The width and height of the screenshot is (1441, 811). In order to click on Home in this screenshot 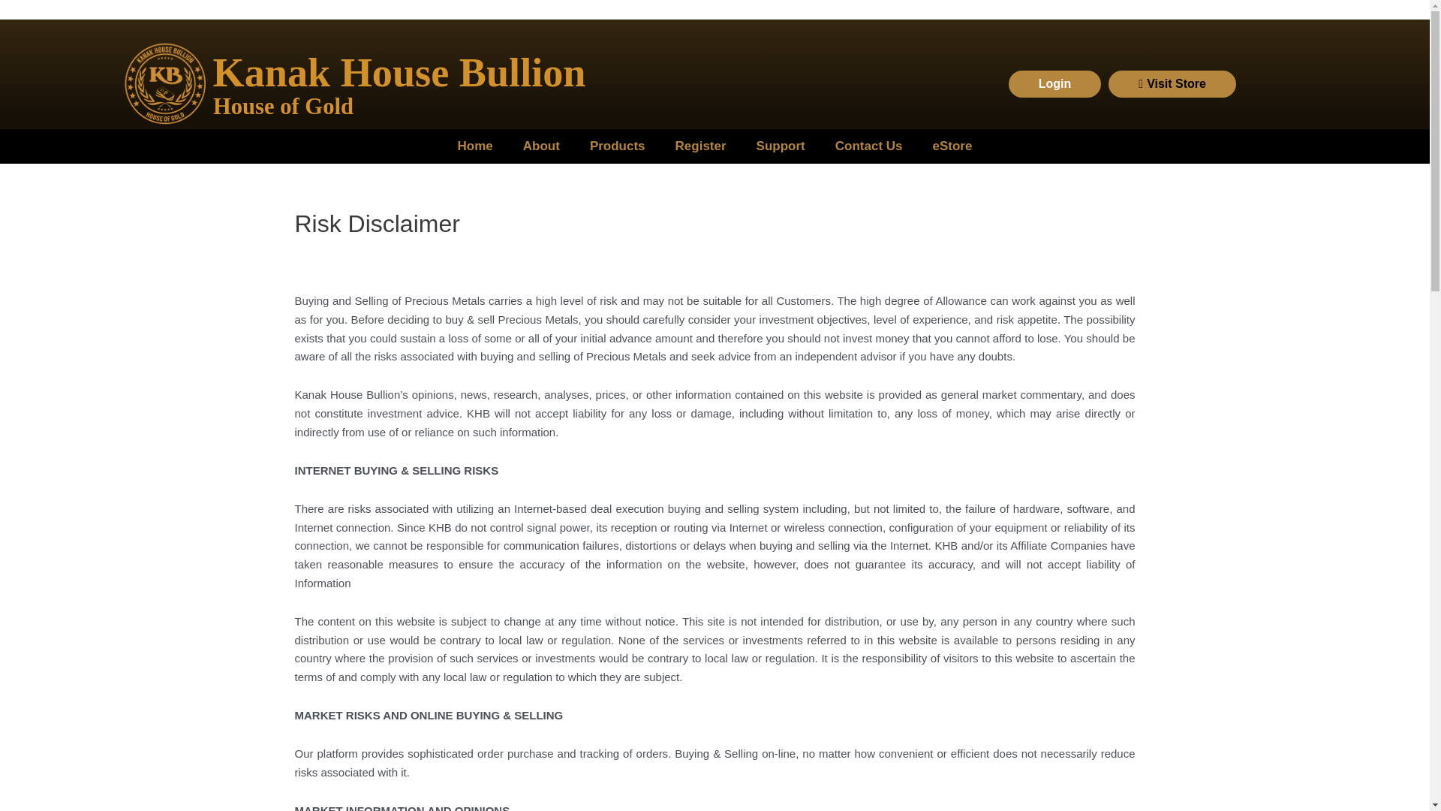, I will do `click(475, 146)`.